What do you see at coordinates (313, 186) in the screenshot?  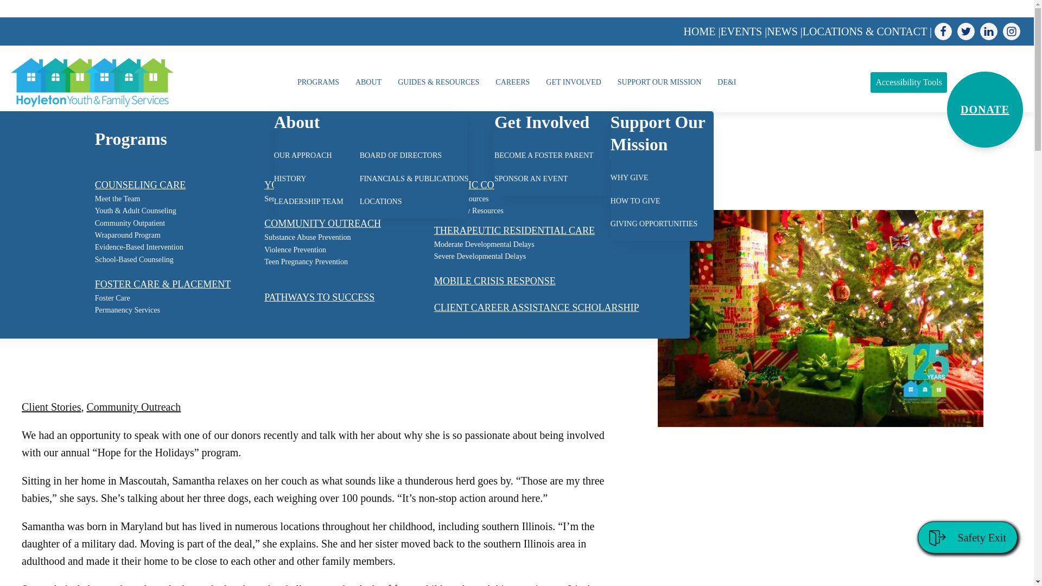 I see `YOUNG ADULT CARE` at bounding box center [313, 186].